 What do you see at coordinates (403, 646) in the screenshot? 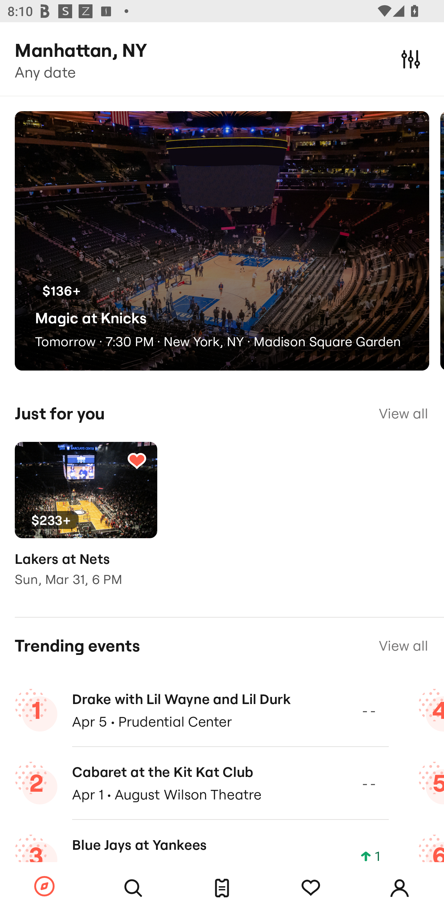
I see `View all` at bounding box center [403, 646].